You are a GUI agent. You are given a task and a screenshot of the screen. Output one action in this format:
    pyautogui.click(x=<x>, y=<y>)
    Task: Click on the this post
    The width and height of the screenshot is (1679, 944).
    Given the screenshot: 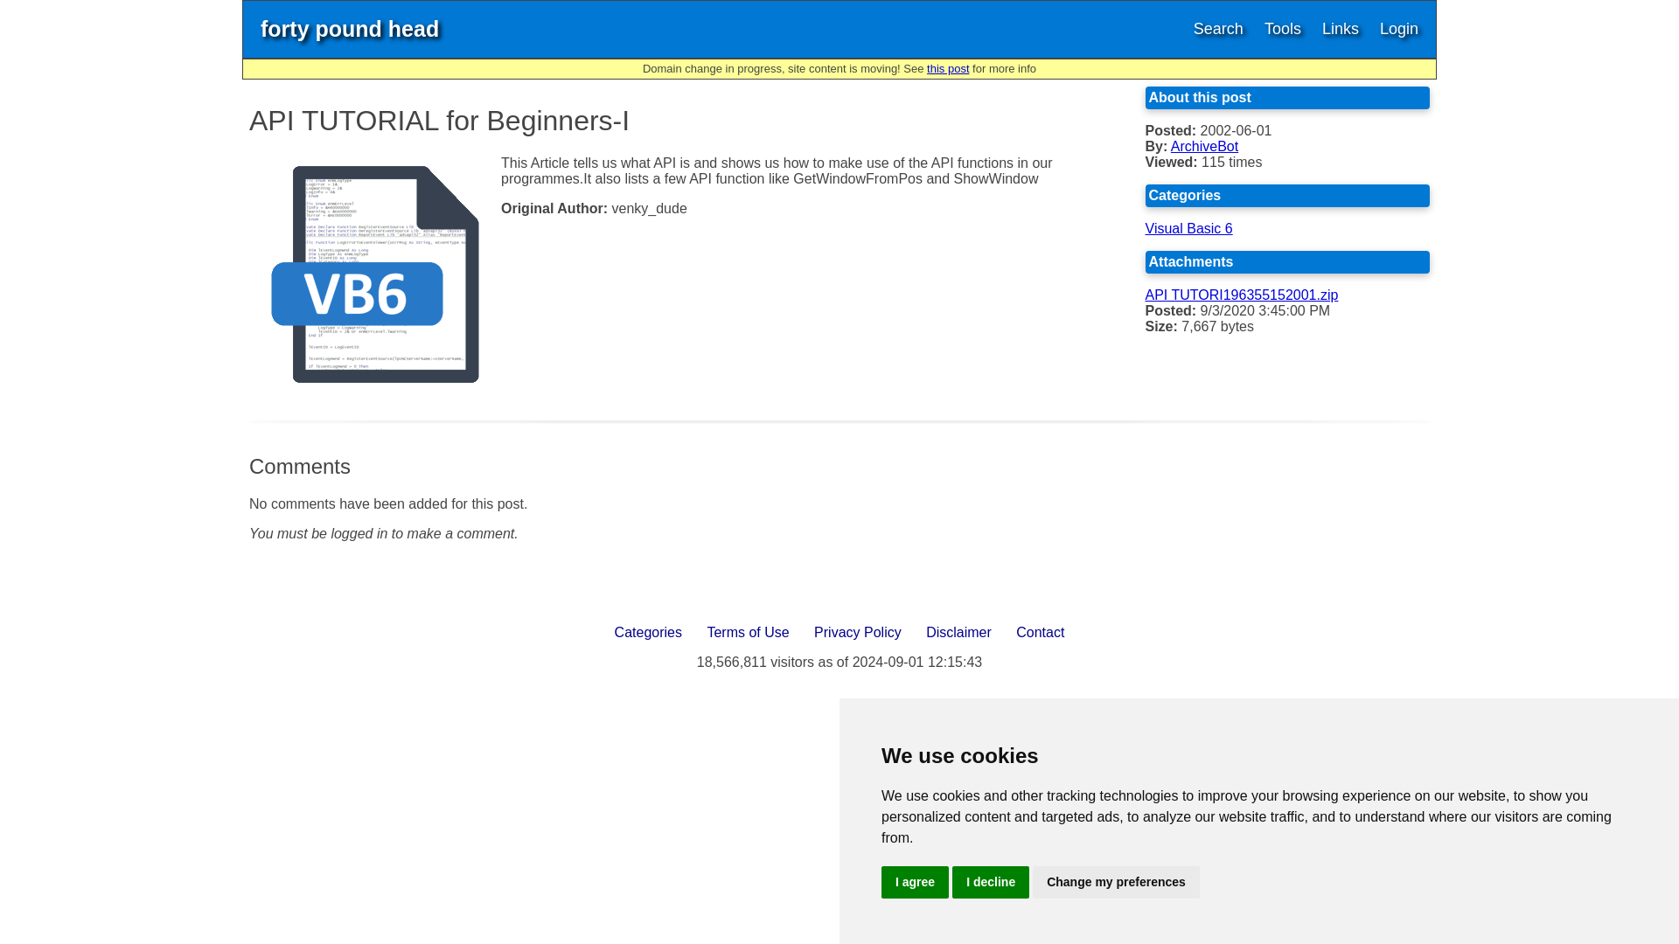 What is the action you would take?
    pyautogui.click(x=947, y=68)
    